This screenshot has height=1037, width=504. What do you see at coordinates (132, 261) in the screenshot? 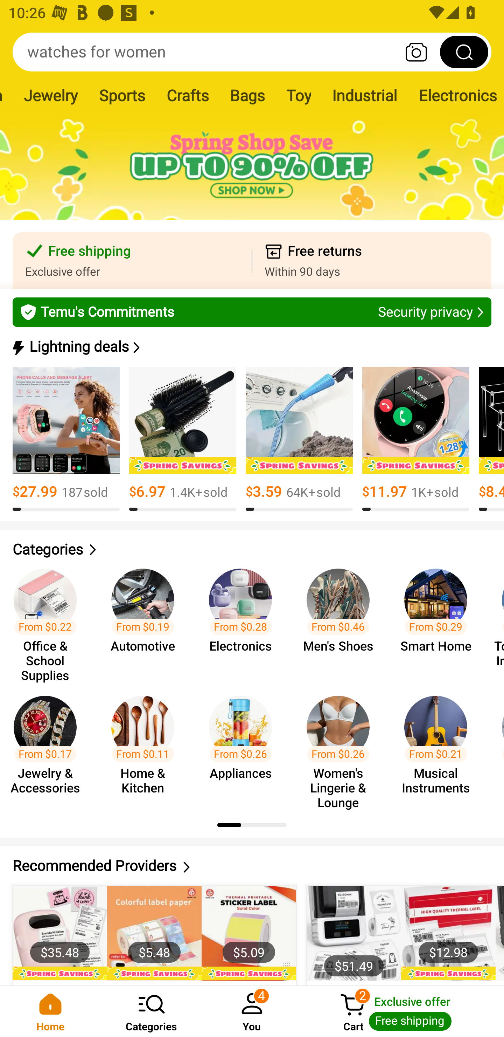
I see `Free shipping Exclusive offer` at bounding box center [132, 261].